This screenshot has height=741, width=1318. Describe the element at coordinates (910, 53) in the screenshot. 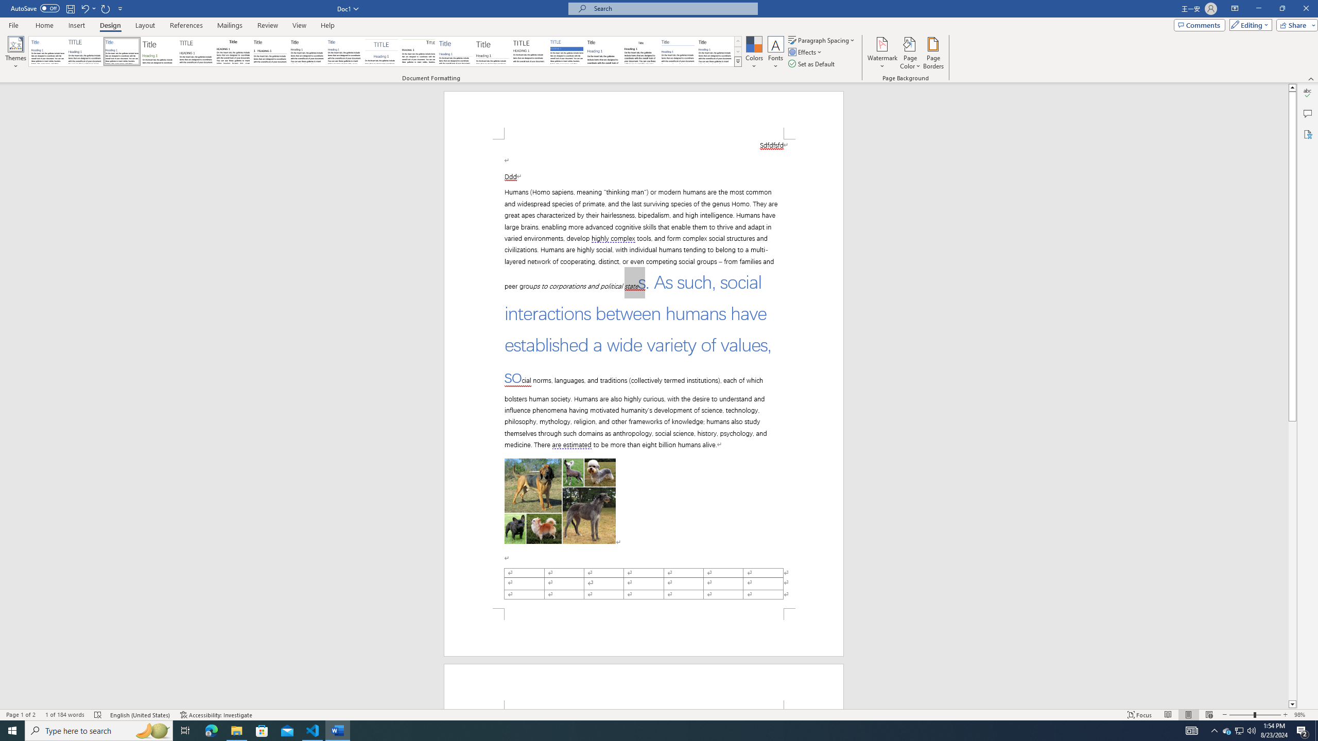

I see `Page Color` at that location.